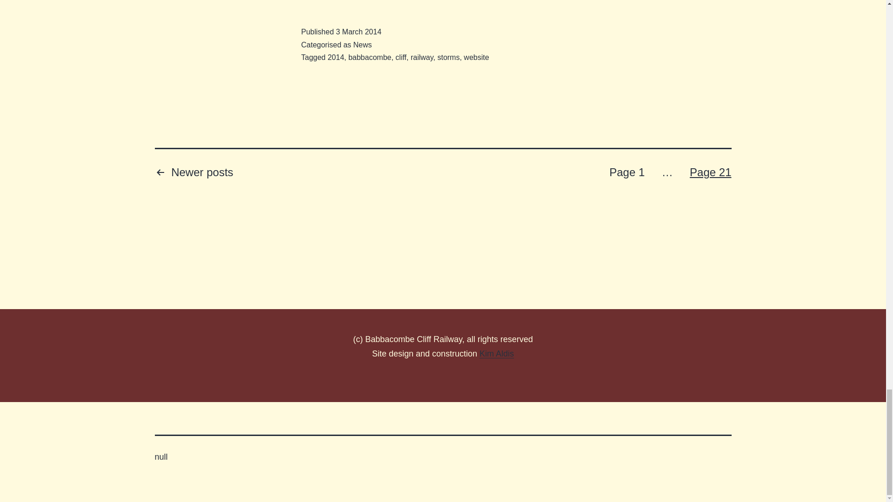 Image resolution: width=893 pixels, height=502 pixels. What do you see at coordinates (336, 57) in the screenshot?
I see `2014` at bounding box center [336, 57].